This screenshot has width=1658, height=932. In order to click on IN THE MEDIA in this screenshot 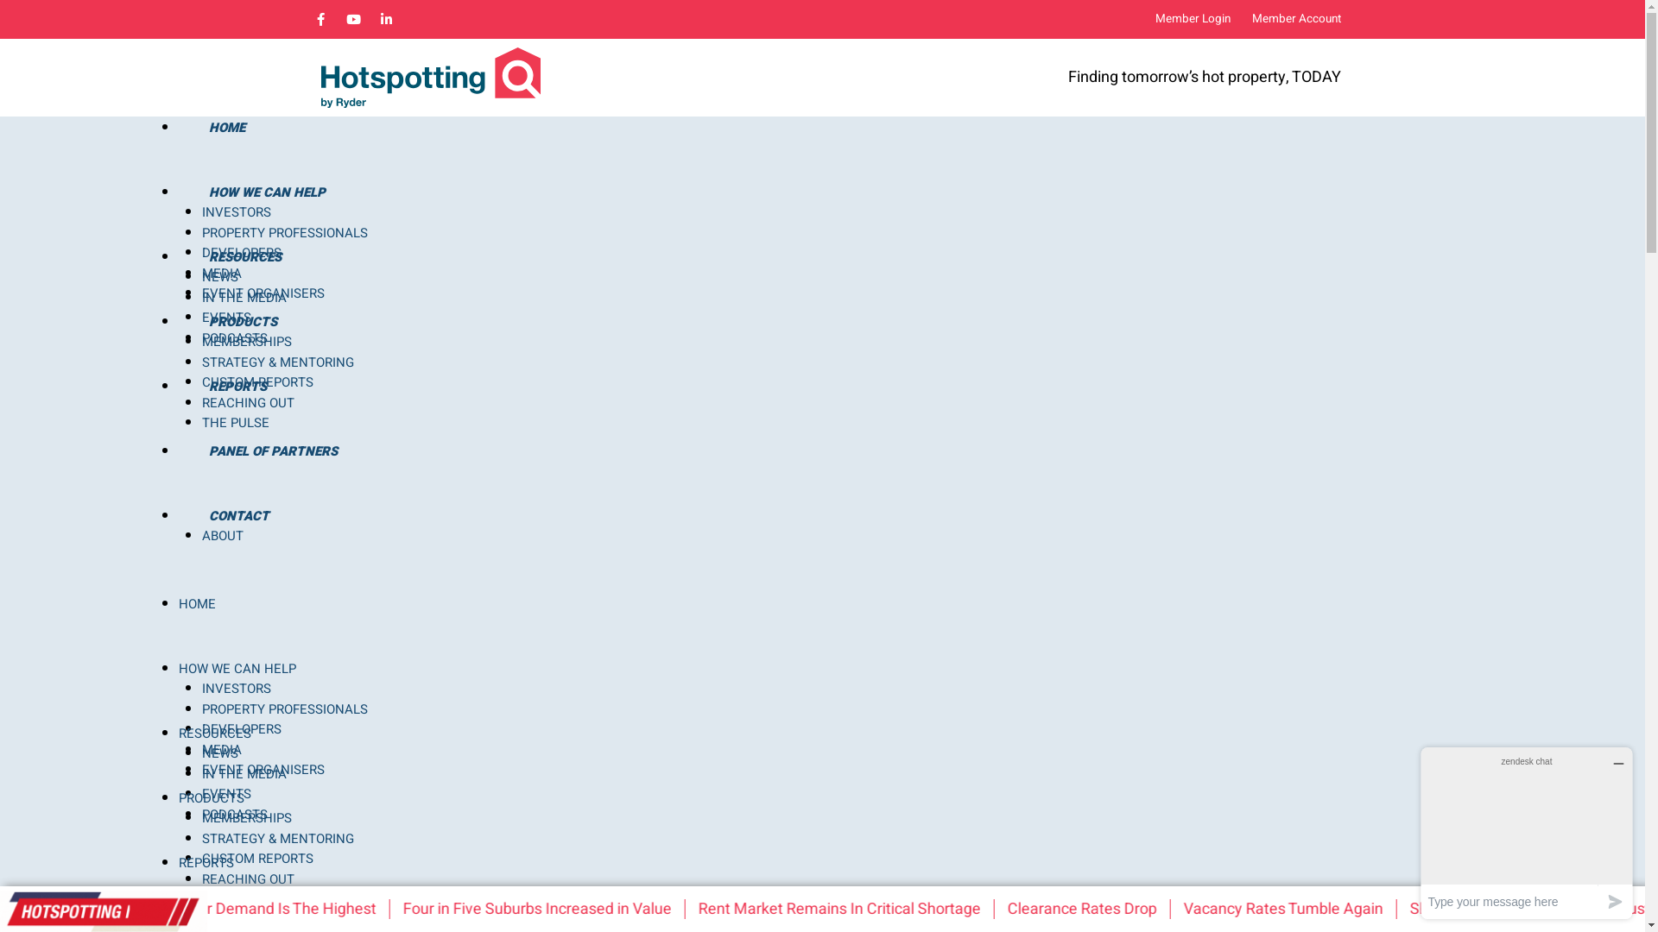, I will do `click(244, 298)`.